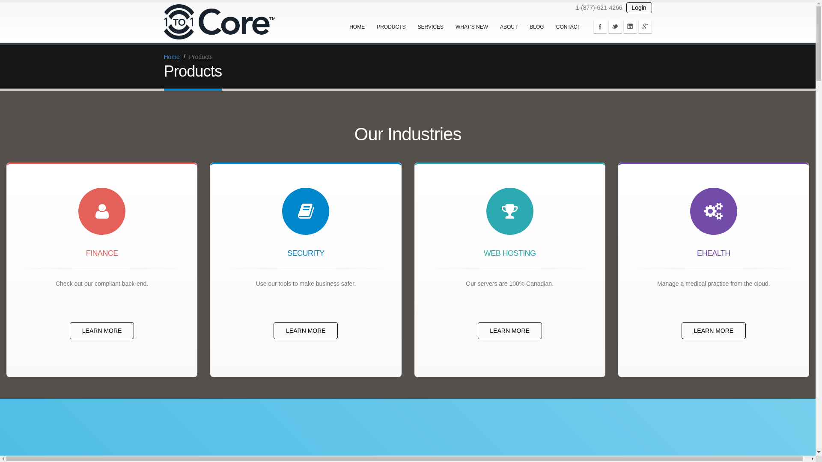 The width and height of the screenshot is (822, 462). What do you see at coordinates (510, 331) in the screenshot?
I see `LEARN MORE` at bounding box center [510, 331].